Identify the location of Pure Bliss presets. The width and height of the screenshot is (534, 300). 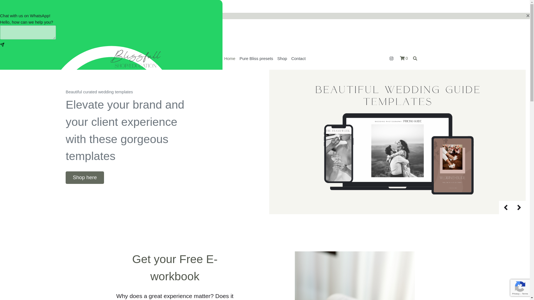
(256, 59).